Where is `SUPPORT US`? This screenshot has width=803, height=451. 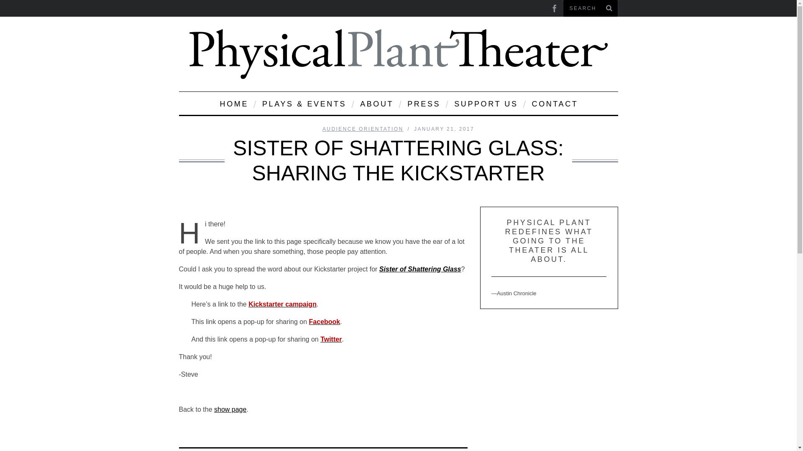 SUPPORT US is located at coordinates (485, 104).